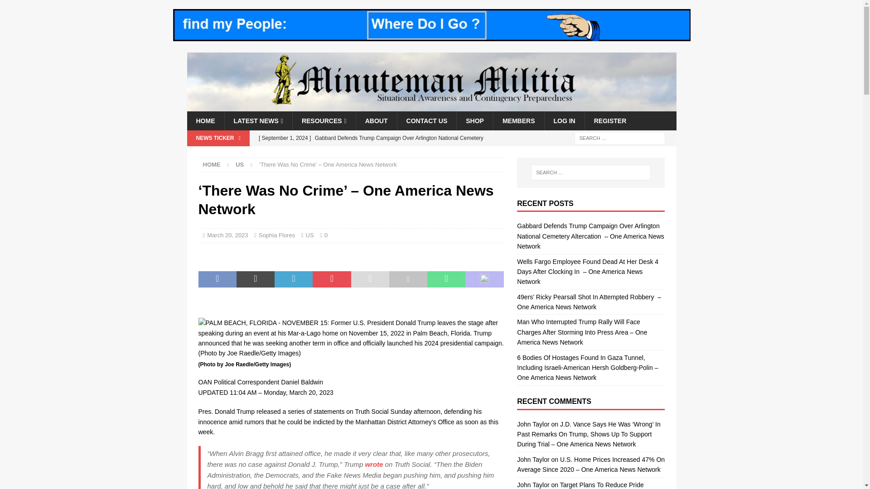 The width and height of the screenshot is (870, 489). What do you see at coordinates (564, 121) in the screenshot?
I see `LOG IN` at bounding box center [564, 121].